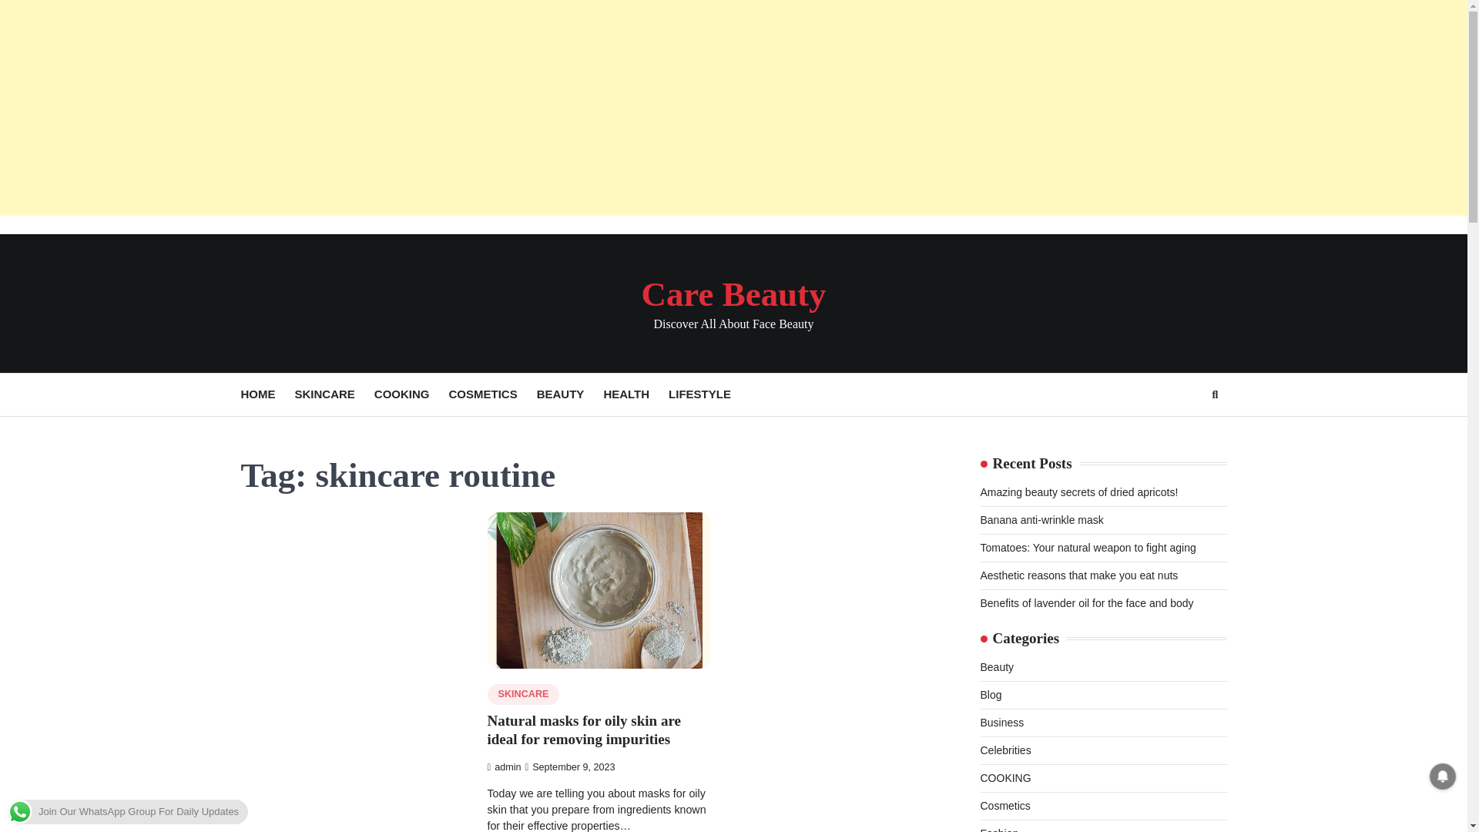 The width and height of the screenshot is (1479, 832). Describe the element at coordinates (1186, 431) in the screenshot. I see `Search` at that location.